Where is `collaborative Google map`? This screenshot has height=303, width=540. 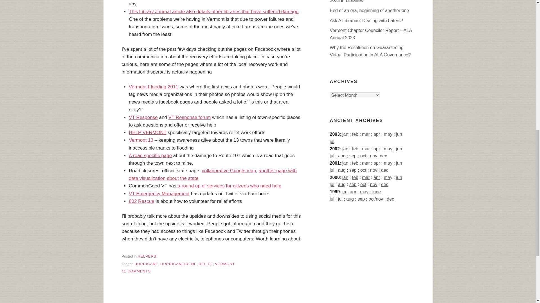
collaborative Google map is located at coordinates (229, 171).